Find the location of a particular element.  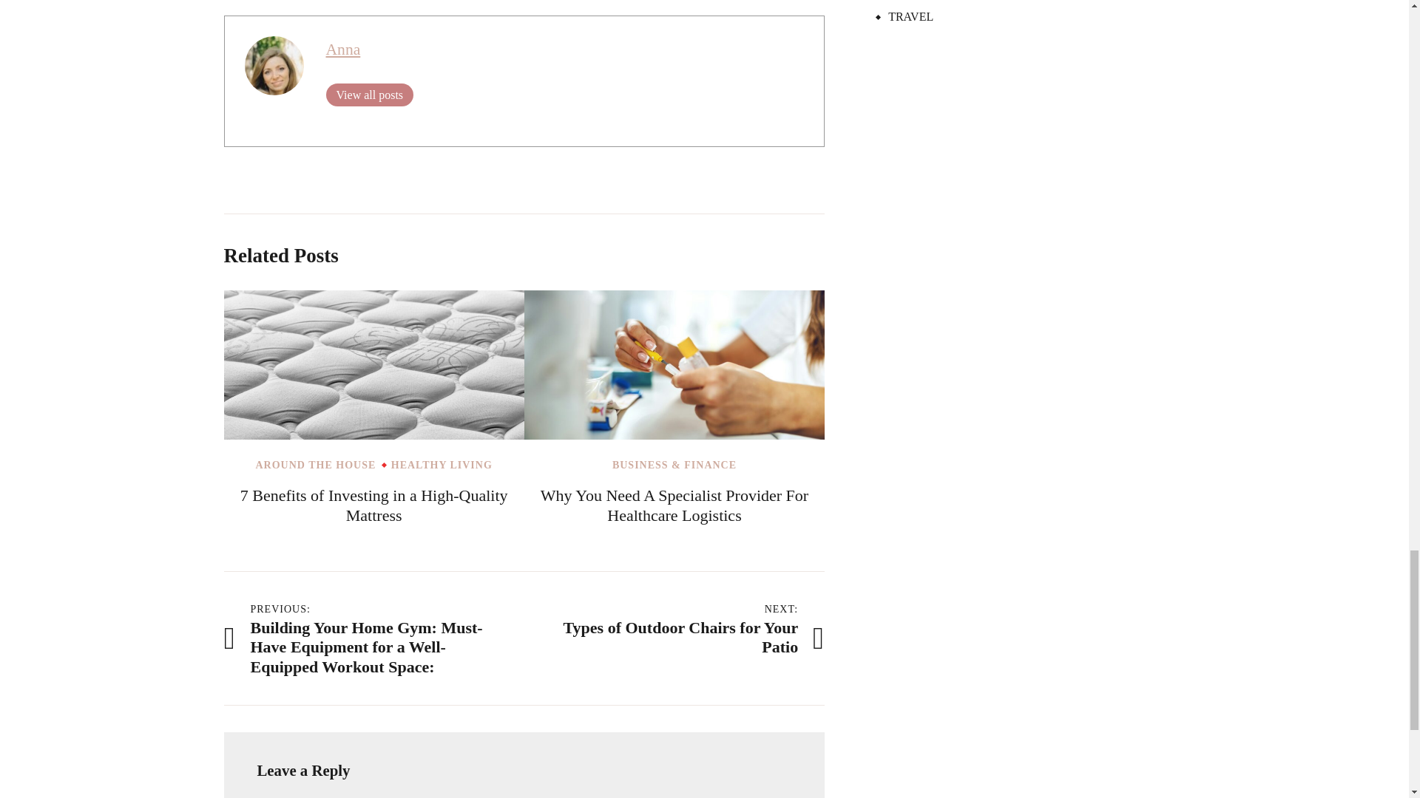

Anna is located at coordinates (342, 49).